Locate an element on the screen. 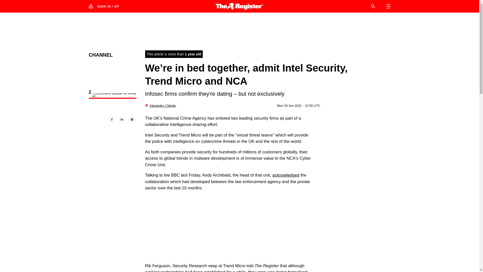  Read more by this author is located at coordinates (163, 106).